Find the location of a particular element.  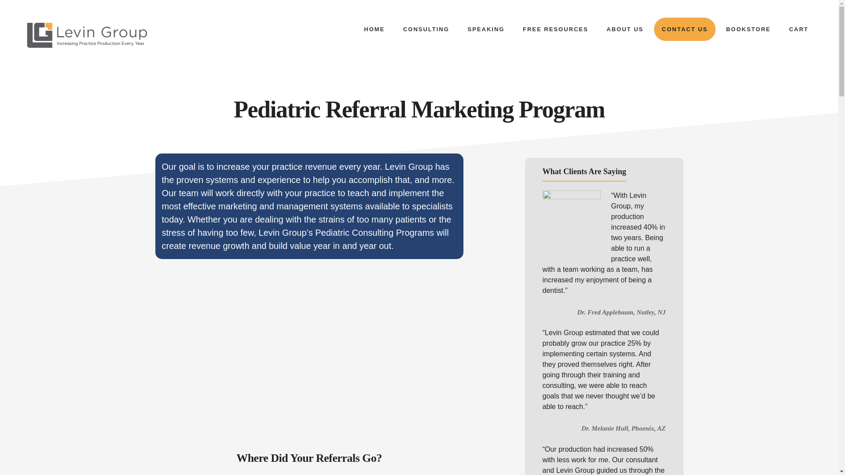

FREE RESOURCES is located at coordinates (555, 29).